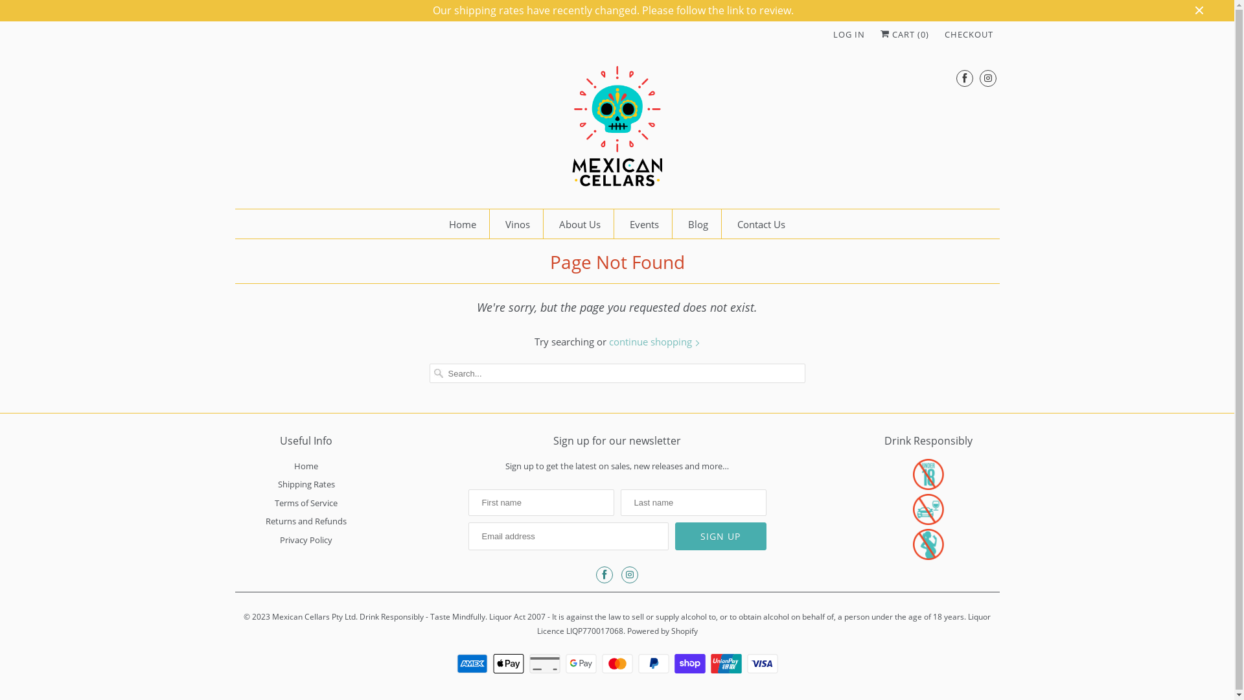 The width and height of the screenshot is (1244, 700). Describe the element at coordinates (306, 466) in the screenshot. I see `Home` at that location.